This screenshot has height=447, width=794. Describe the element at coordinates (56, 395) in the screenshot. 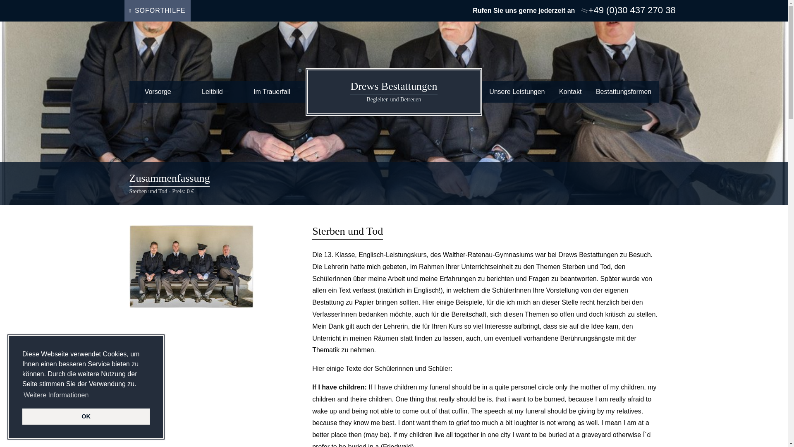

I see `Vorsorge` at that location.